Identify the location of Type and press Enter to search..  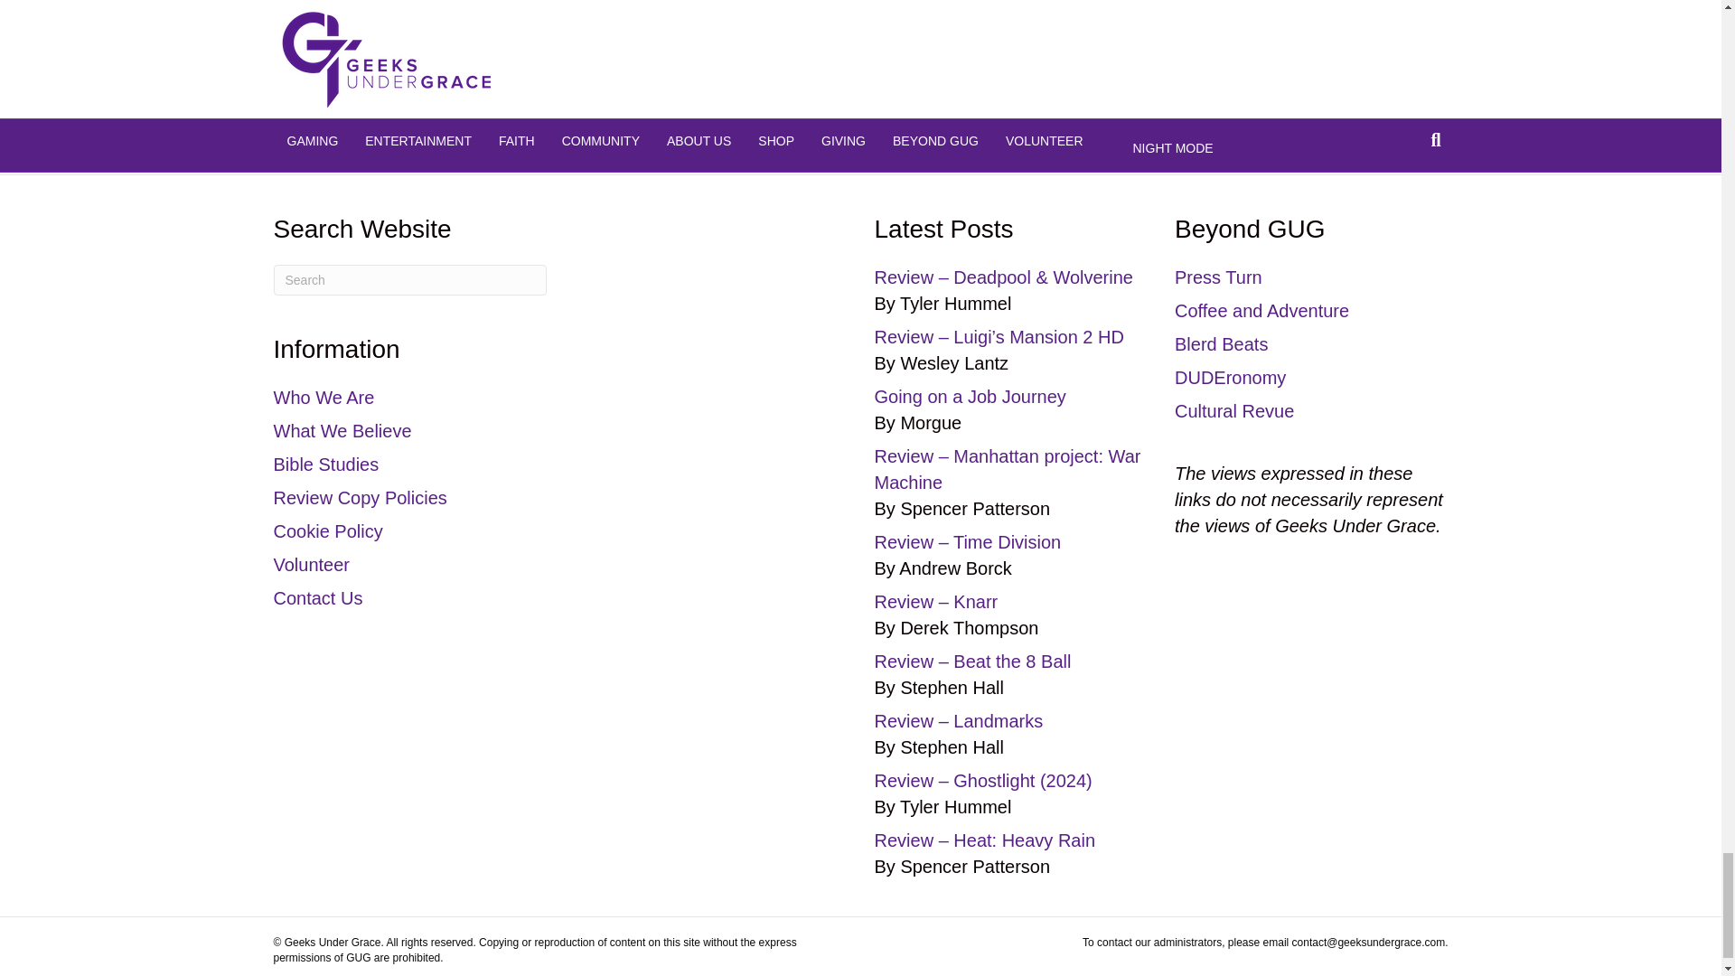
(408, 280).